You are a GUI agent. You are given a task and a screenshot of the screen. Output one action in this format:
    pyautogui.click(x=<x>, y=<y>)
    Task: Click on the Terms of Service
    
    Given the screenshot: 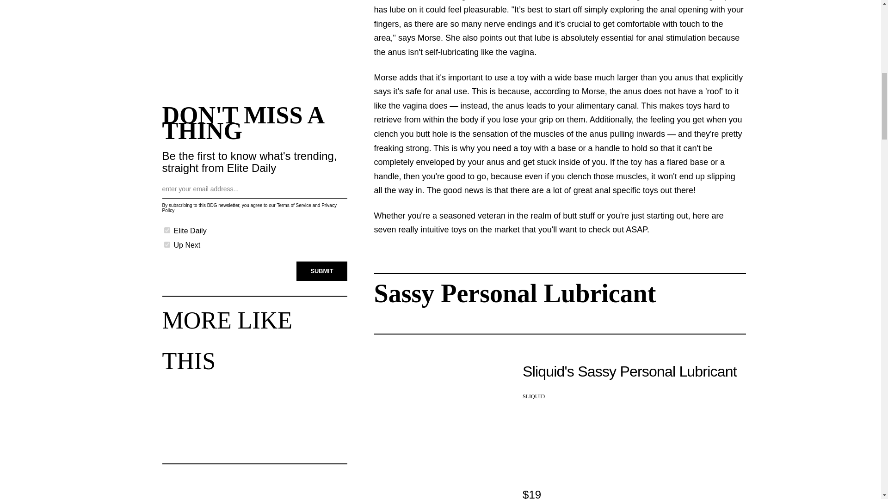 What is the action you would take?
    pyautogui.click(x=293, y=205)
    